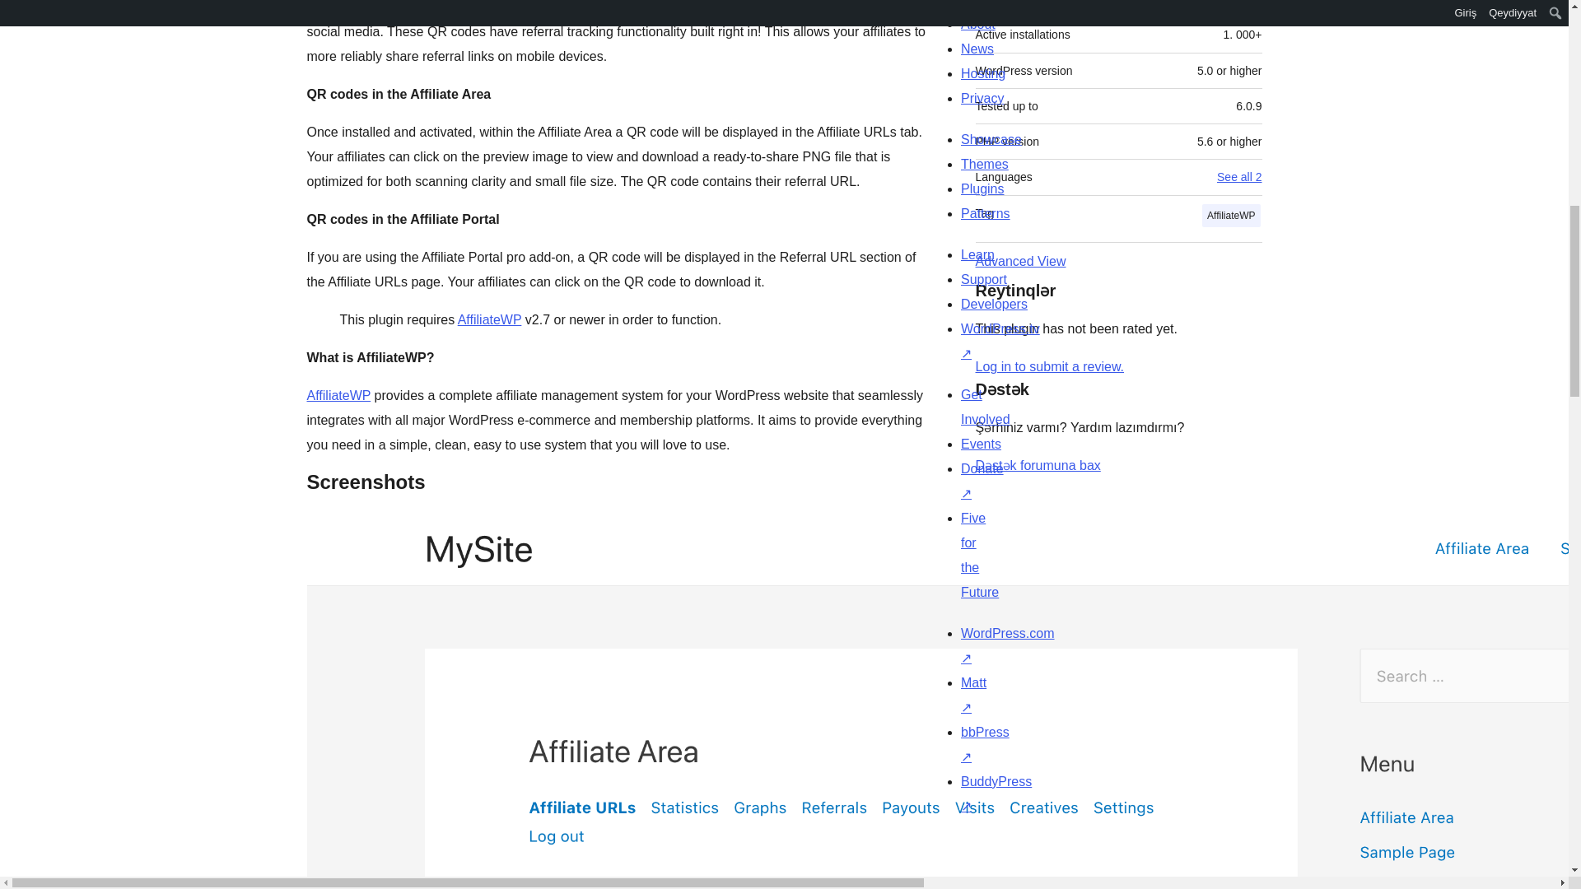  I want to click on WordPress.org, so click(938, 840).